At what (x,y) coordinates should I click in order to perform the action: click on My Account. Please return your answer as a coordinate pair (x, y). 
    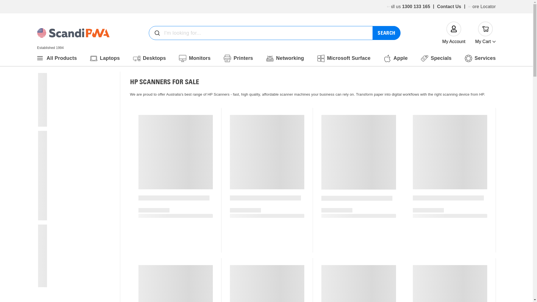
    Looking at the image, I should click on (454, 33).